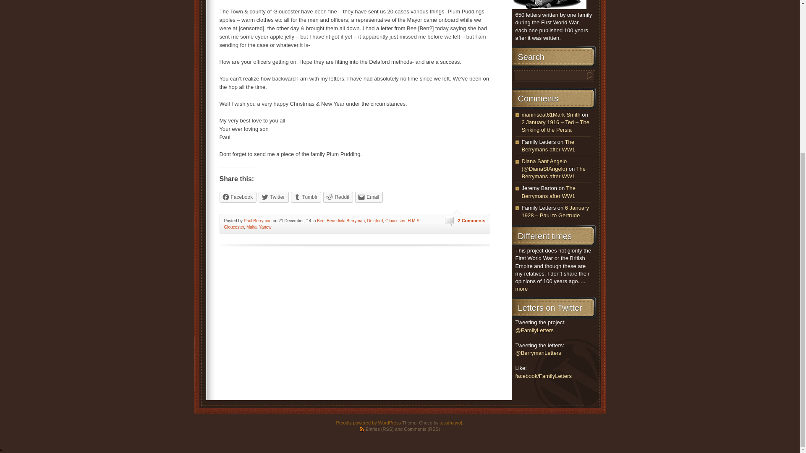 This screenshot has height=453, width=806. I want to click on Search, so click(589, 75).